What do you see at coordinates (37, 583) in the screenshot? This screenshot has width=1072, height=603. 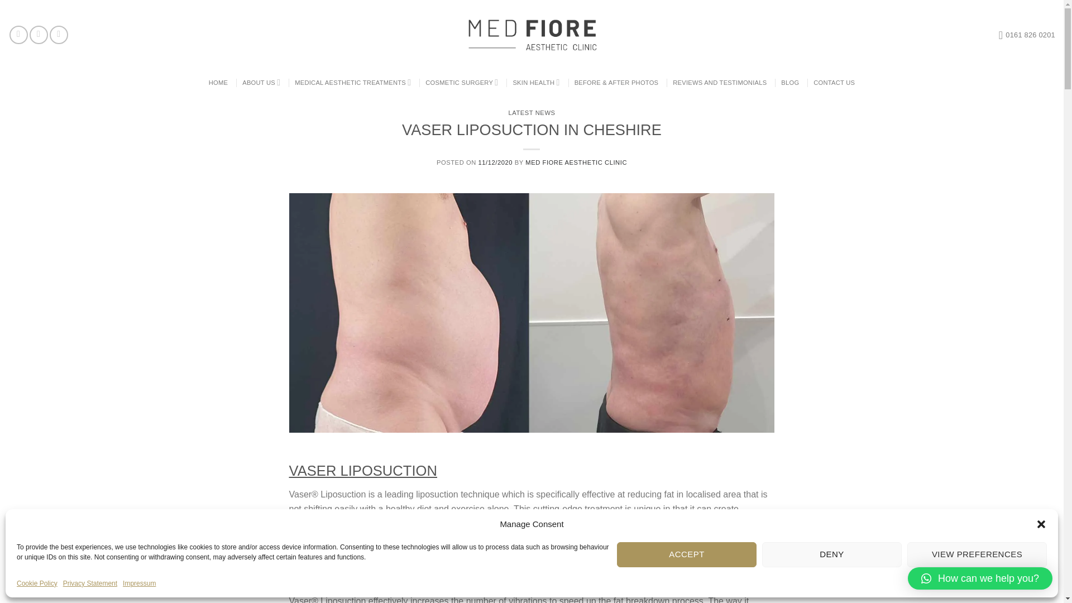 I see `Cookie Policy` at bounding box center [37, 583].